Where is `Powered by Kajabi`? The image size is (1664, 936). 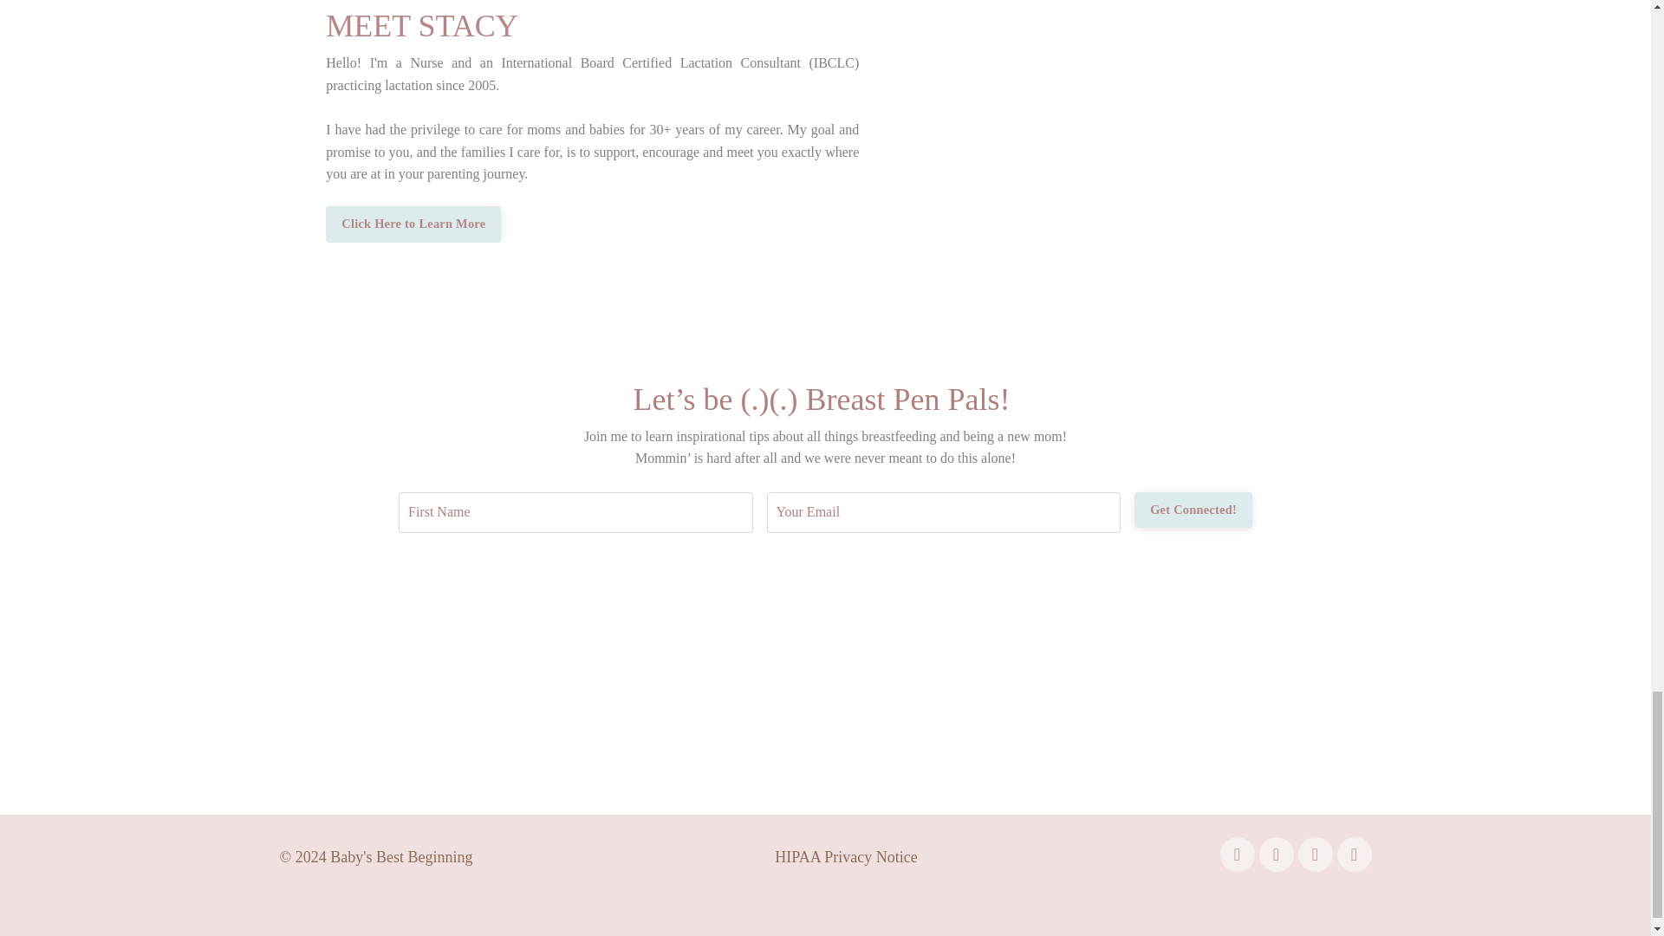
Powered by Kajabi is located at coordinates (1324, 908).